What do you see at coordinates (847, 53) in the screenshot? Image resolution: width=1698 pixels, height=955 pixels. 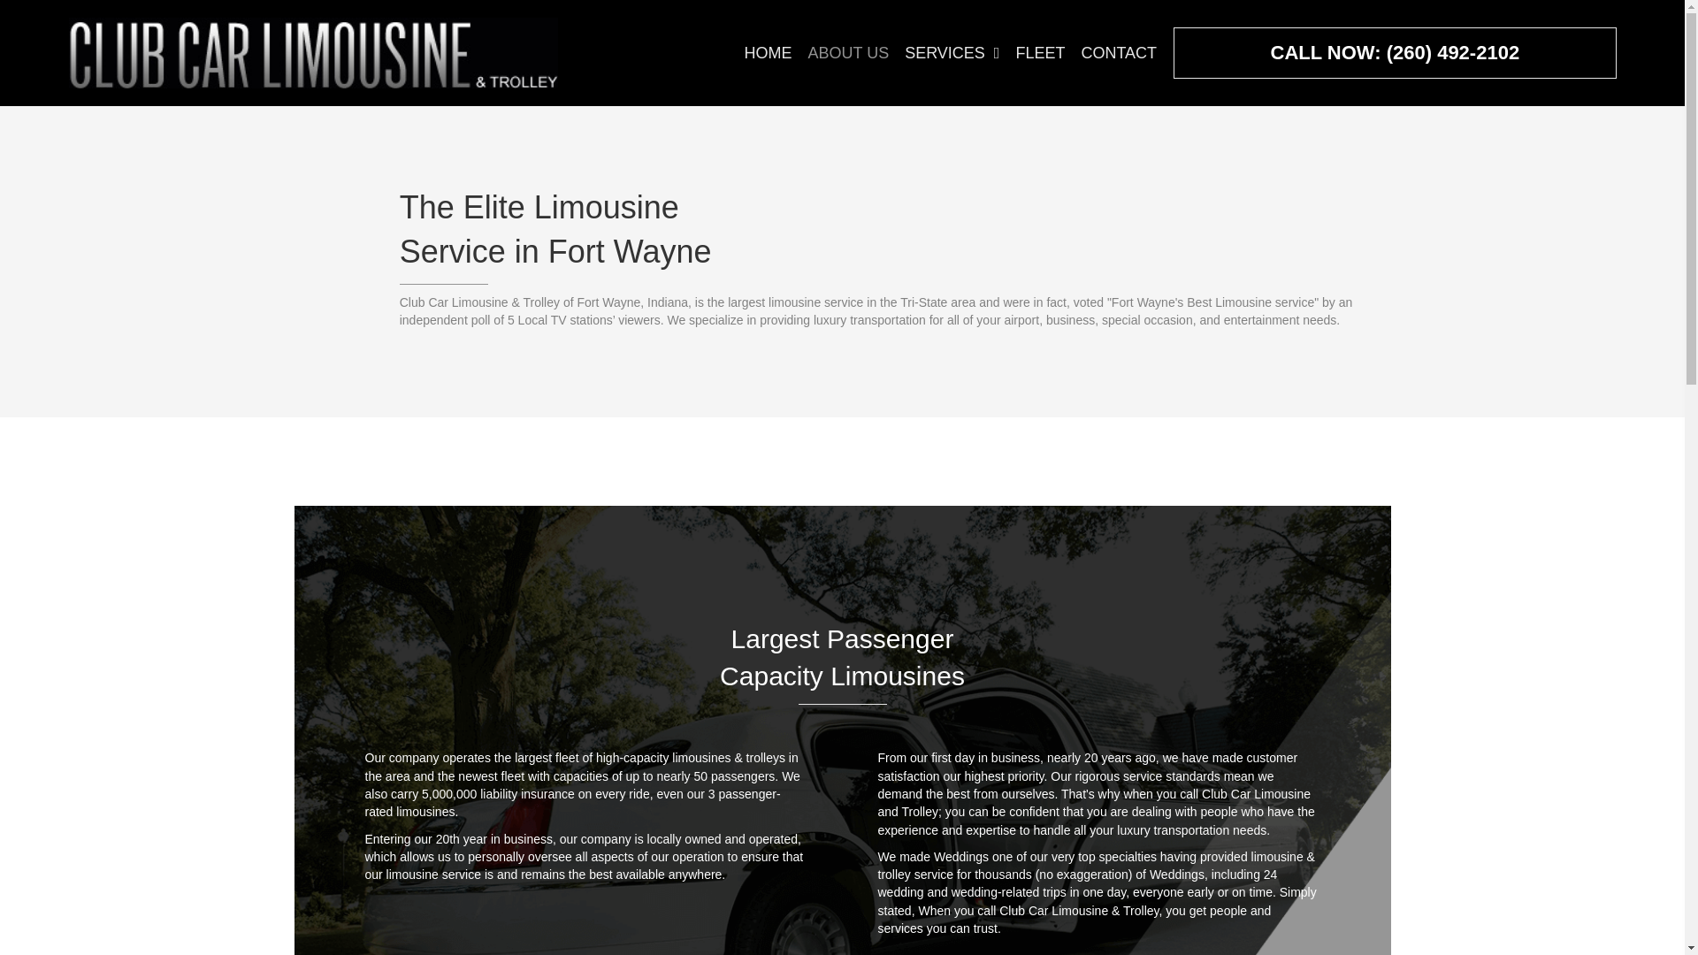 I see `ABOUT US` at bounding box center [847, 53].